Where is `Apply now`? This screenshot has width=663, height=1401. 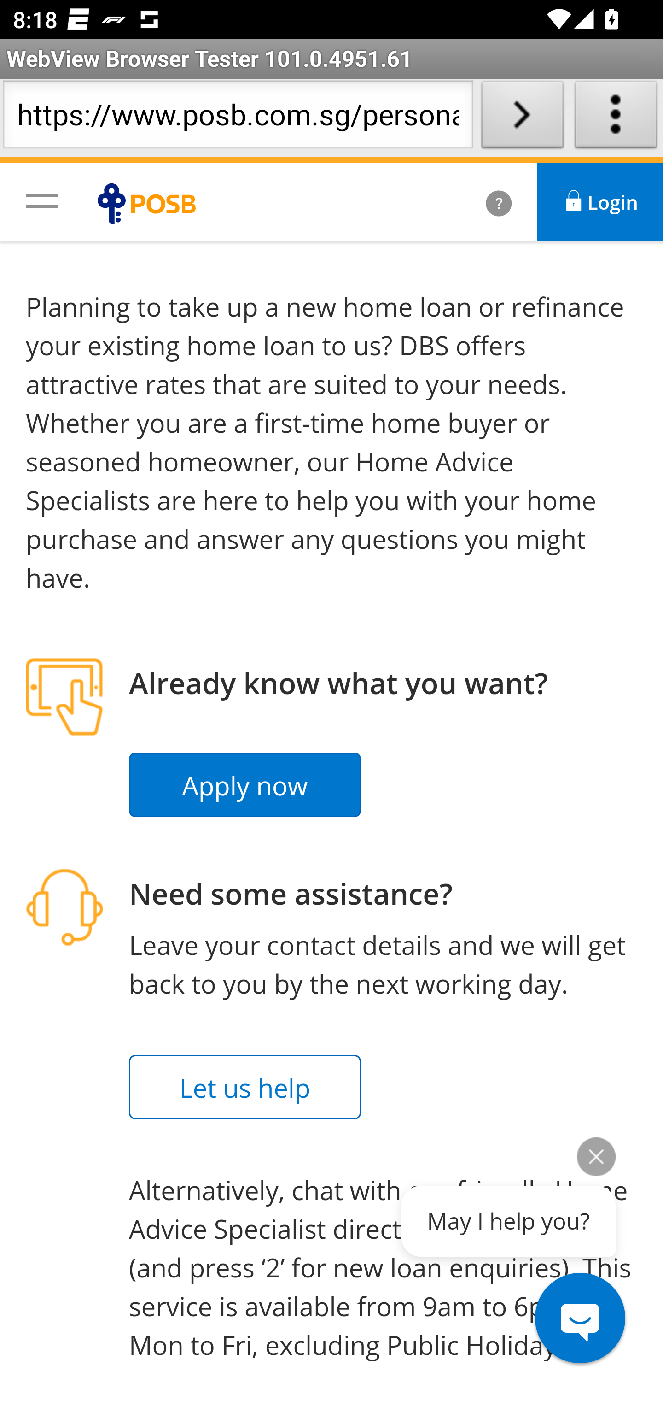 Apply now is located at coordinates (245, 785).